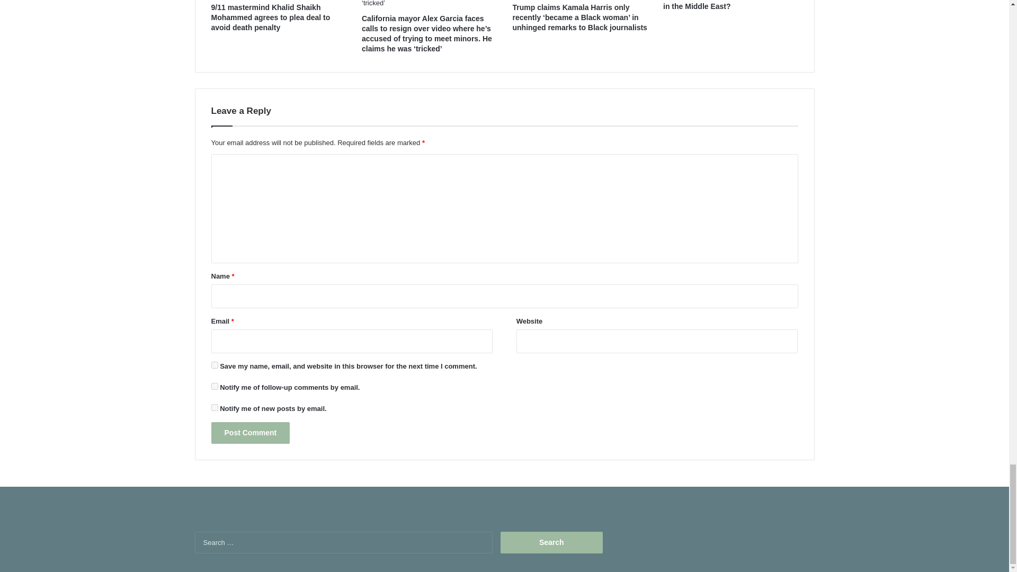 The width and height of the screenshot is (1017, 572). Describe the element at coordinates (214, 364) in the screenshot. I see `yes` at that location.